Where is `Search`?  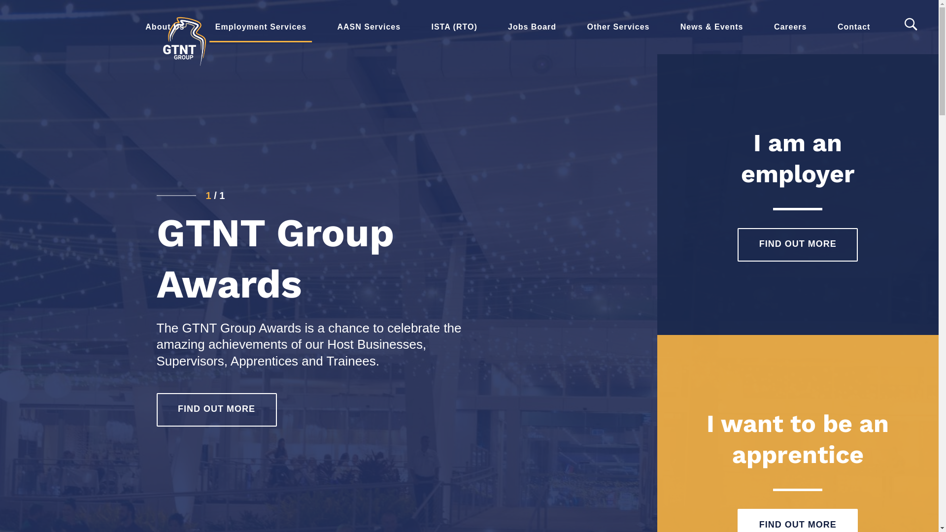
Search is located at coordinates (912, 25).